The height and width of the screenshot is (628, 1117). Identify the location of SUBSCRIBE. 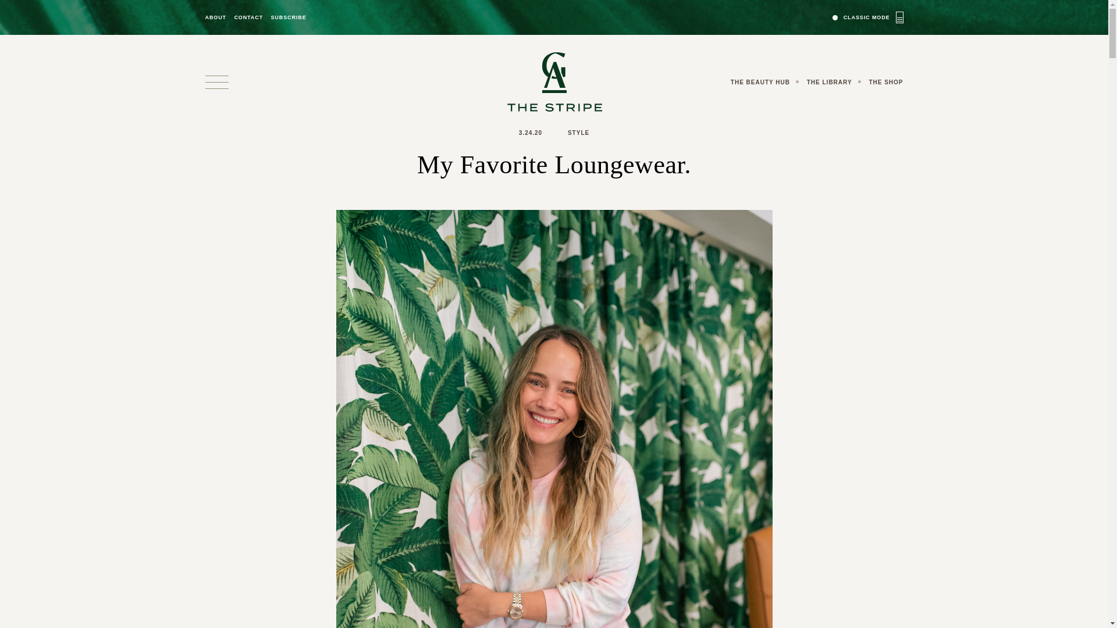
(288, 17).